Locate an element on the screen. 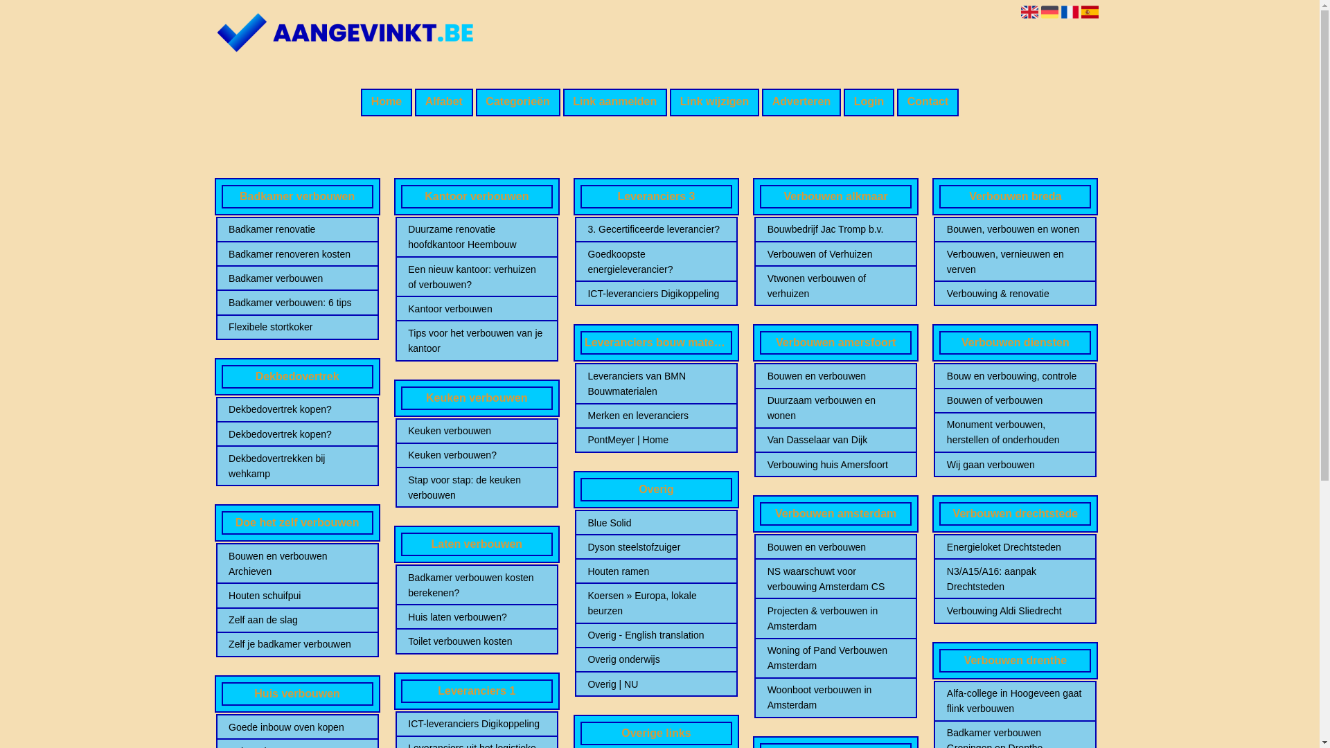 This screenshot has width=1330, height=748. Bouwbedrijf Jac Tromp b.v. is located at coordinates (836, 229).